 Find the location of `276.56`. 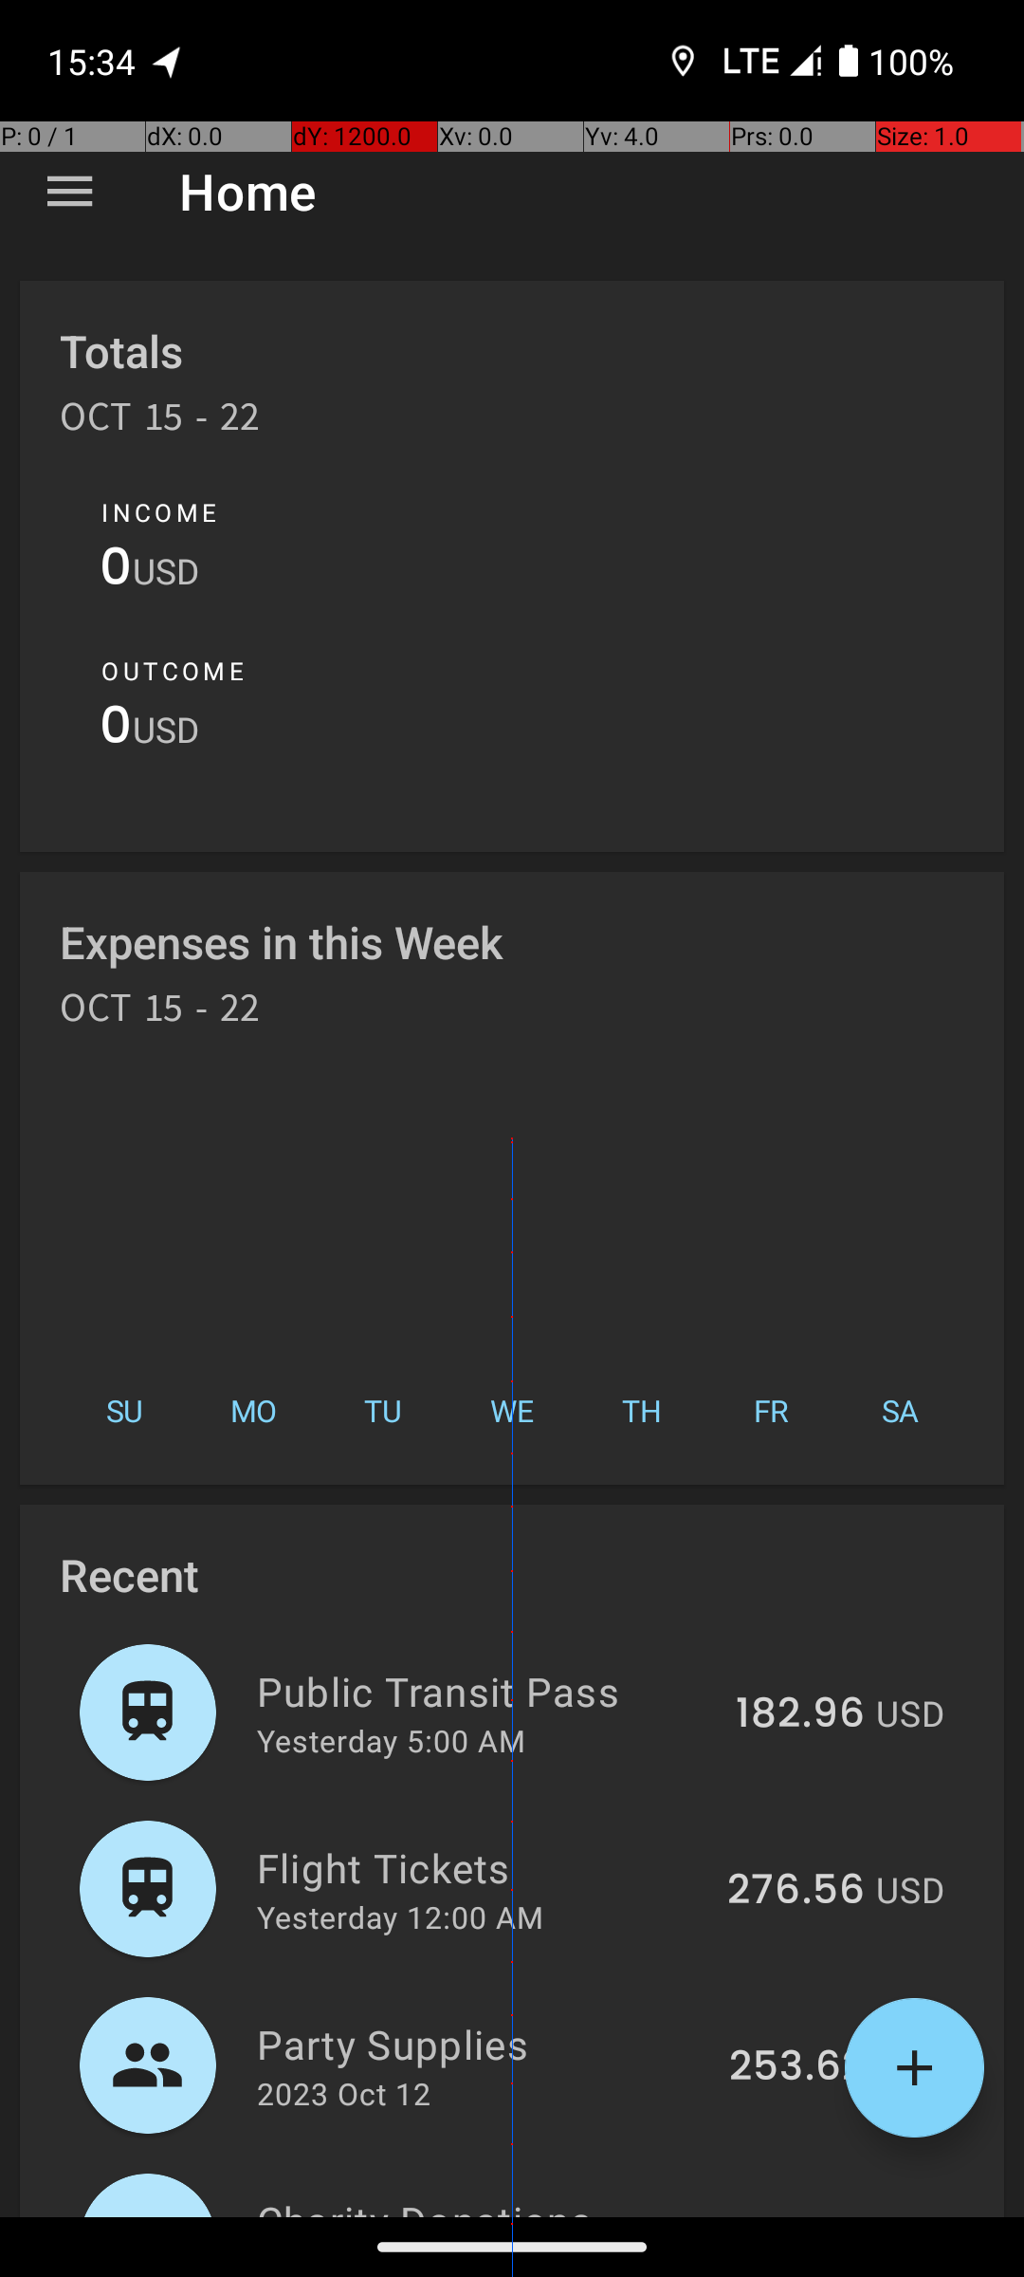

276.56 is located at coordinates (796, 1891).